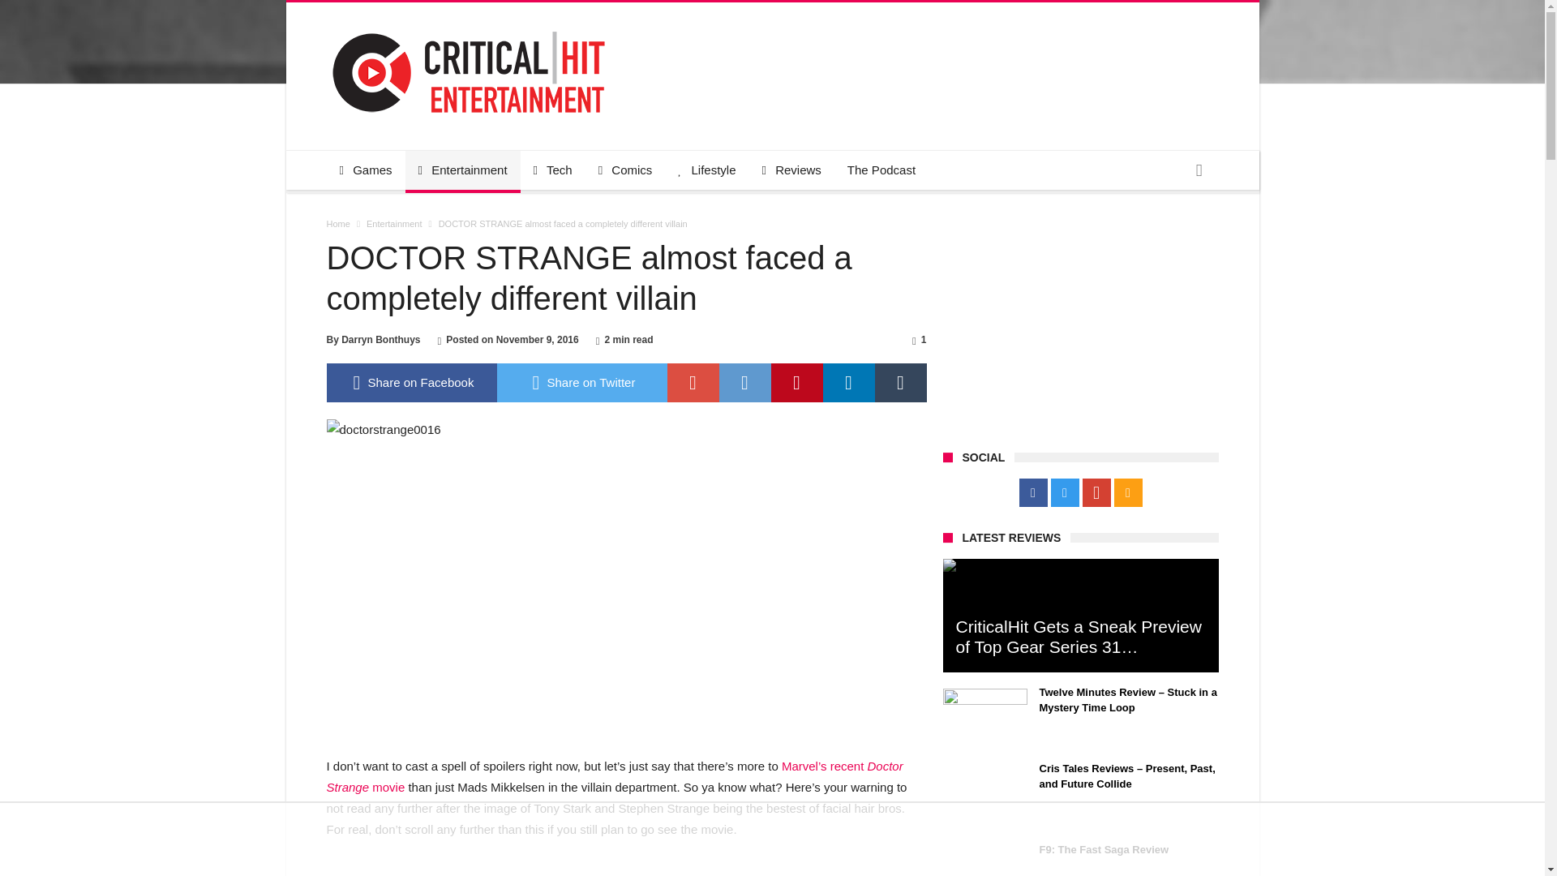 The height and width of the screenshot is (876, 1557). Describe the element at coordinates (410, 383) in the screenshot. I see `Share on Facebook` at that location.